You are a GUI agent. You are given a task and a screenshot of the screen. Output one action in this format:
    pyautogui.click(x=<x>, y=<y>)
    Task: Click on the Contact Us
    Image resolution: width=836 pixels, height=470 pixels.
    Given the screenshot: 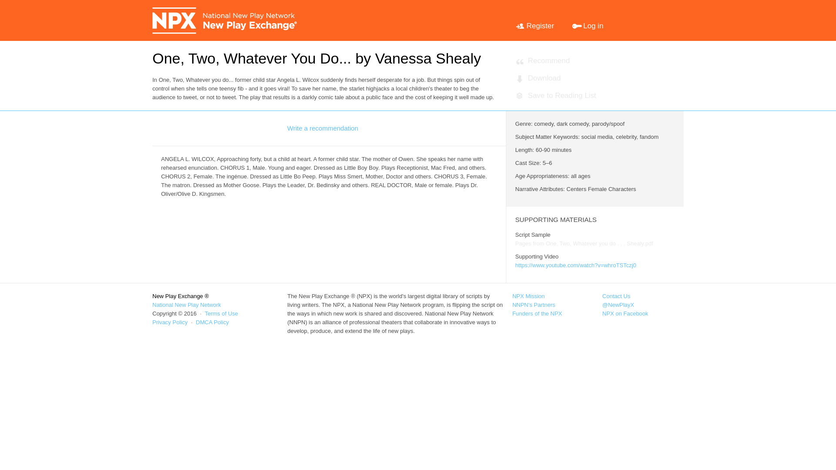 What is the action you would take?
    pyautogui.click(x=616, y=296)
    